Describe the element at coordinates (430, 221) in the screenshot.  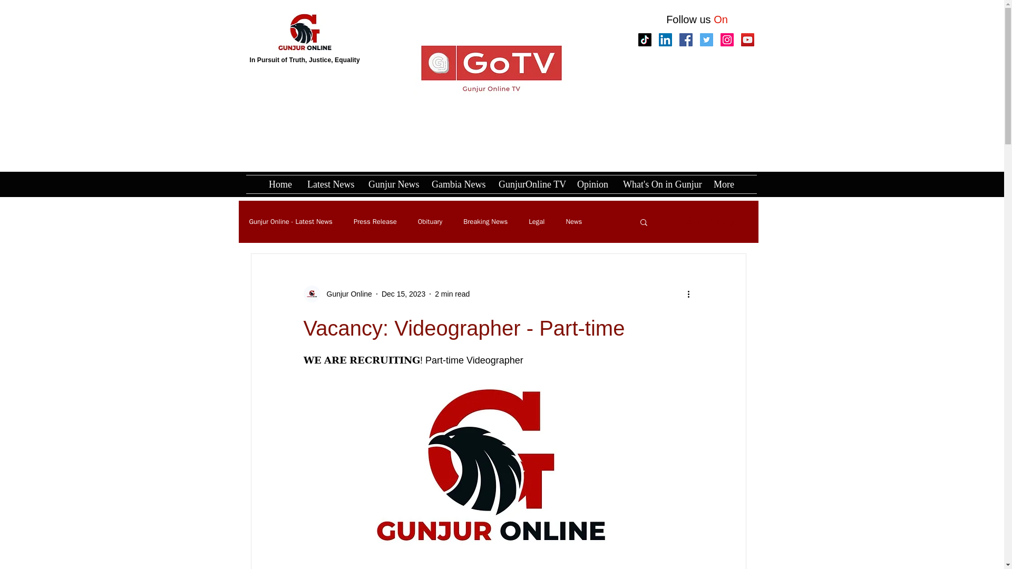
I see `Obituary` at that location.